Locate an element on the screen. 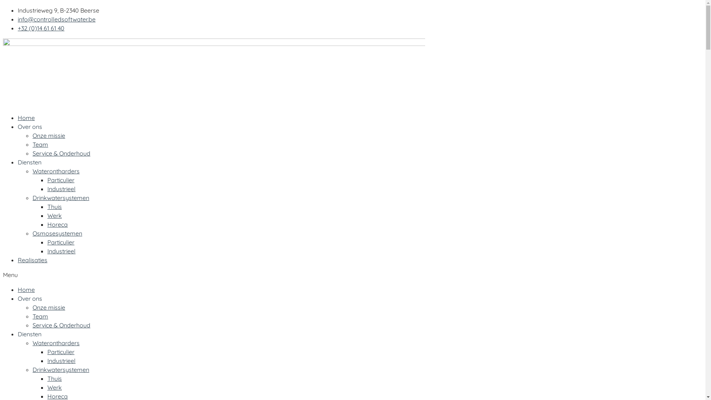 This screenshot has width=711, height=400. Team is located at coordinates (40, 316).